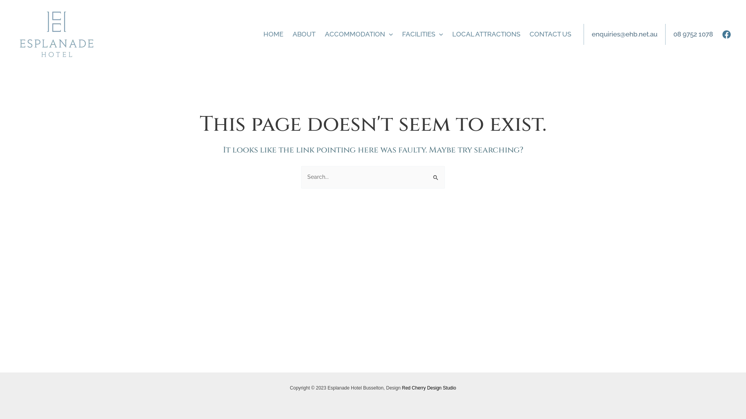  What do you see at coordinates (359, 34) in the screenshot?
I see `ACCOMMODATION` at bounding box center [359, 34].